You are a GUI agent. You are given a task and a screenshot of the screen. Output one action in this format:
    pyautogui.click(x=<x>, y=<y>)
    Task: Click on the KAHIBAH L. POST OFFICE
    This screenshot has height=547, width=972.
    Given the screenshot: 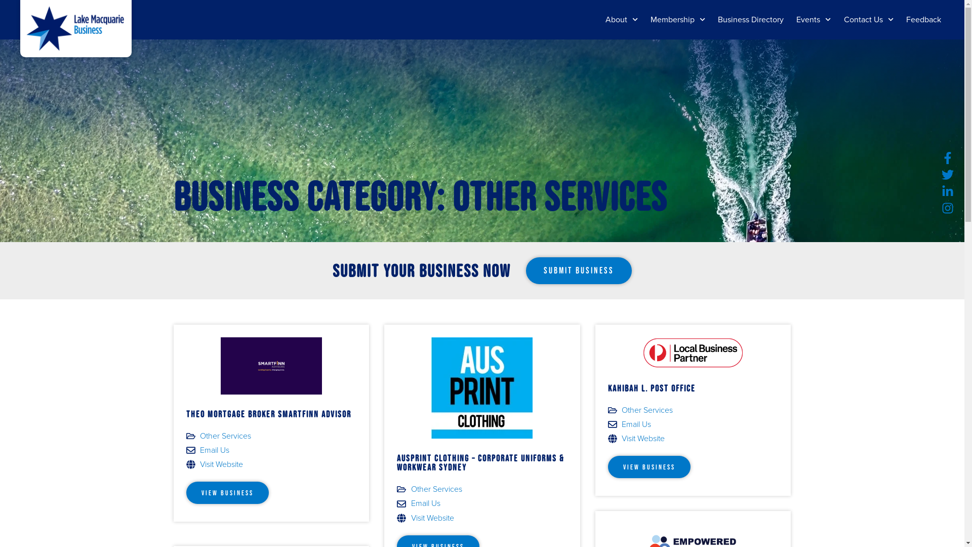 What is the action you would take?
    pyautogui.click(x=652, y=388)
    